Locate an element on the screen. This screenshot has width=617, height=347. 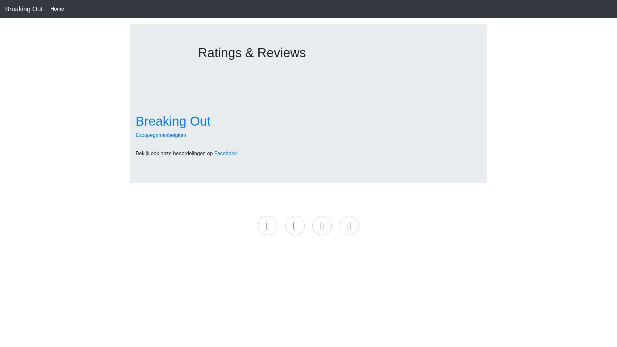
Facebook is located at coordinates (226, 154).